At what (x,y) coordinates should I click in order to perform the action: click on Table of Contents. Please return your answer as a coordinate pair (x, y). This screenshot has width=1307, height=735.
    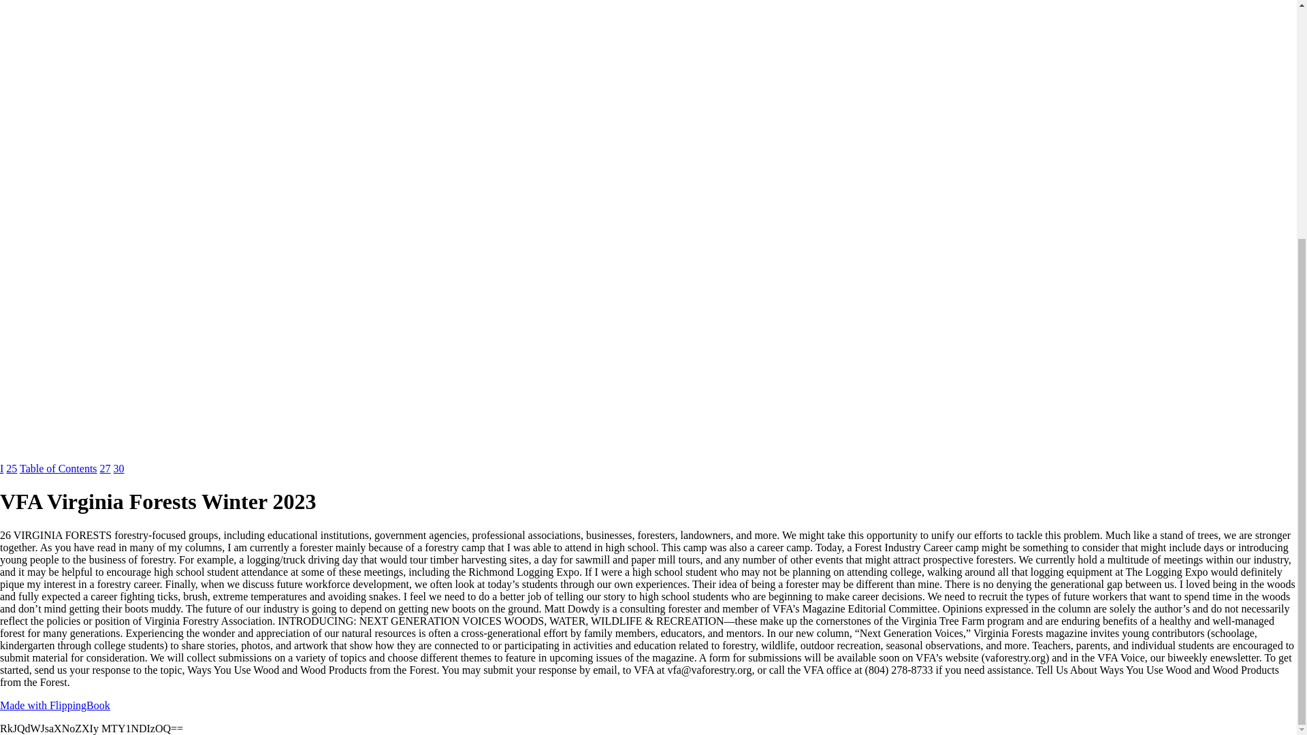
    Looking at the image, I should click on (58, 468).